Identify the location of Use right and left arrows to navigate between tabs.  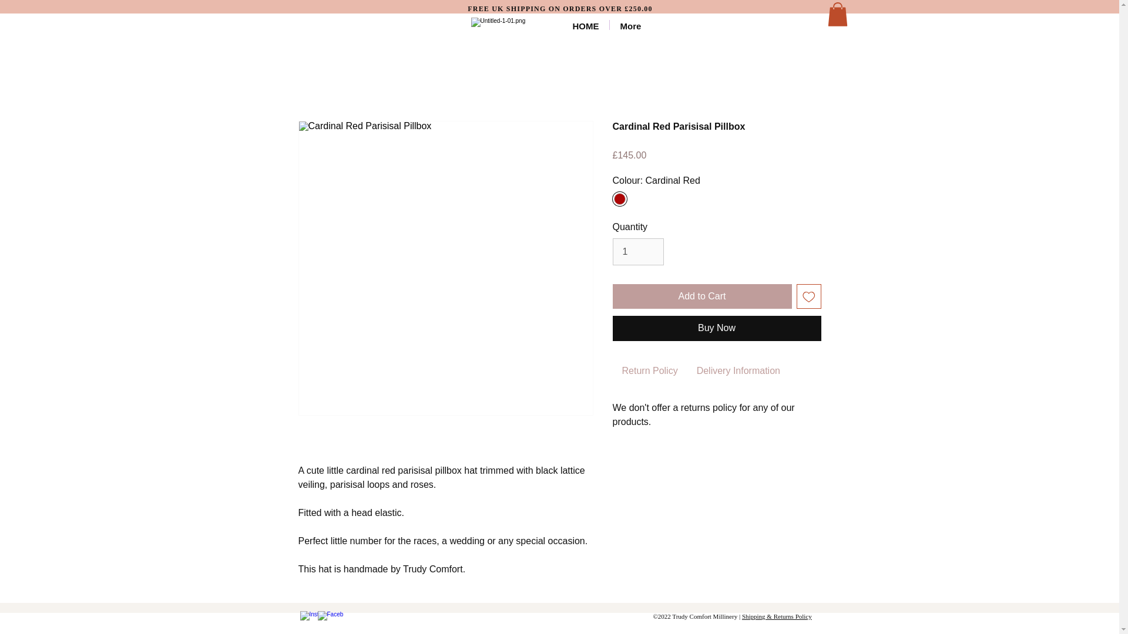
(650, 370).